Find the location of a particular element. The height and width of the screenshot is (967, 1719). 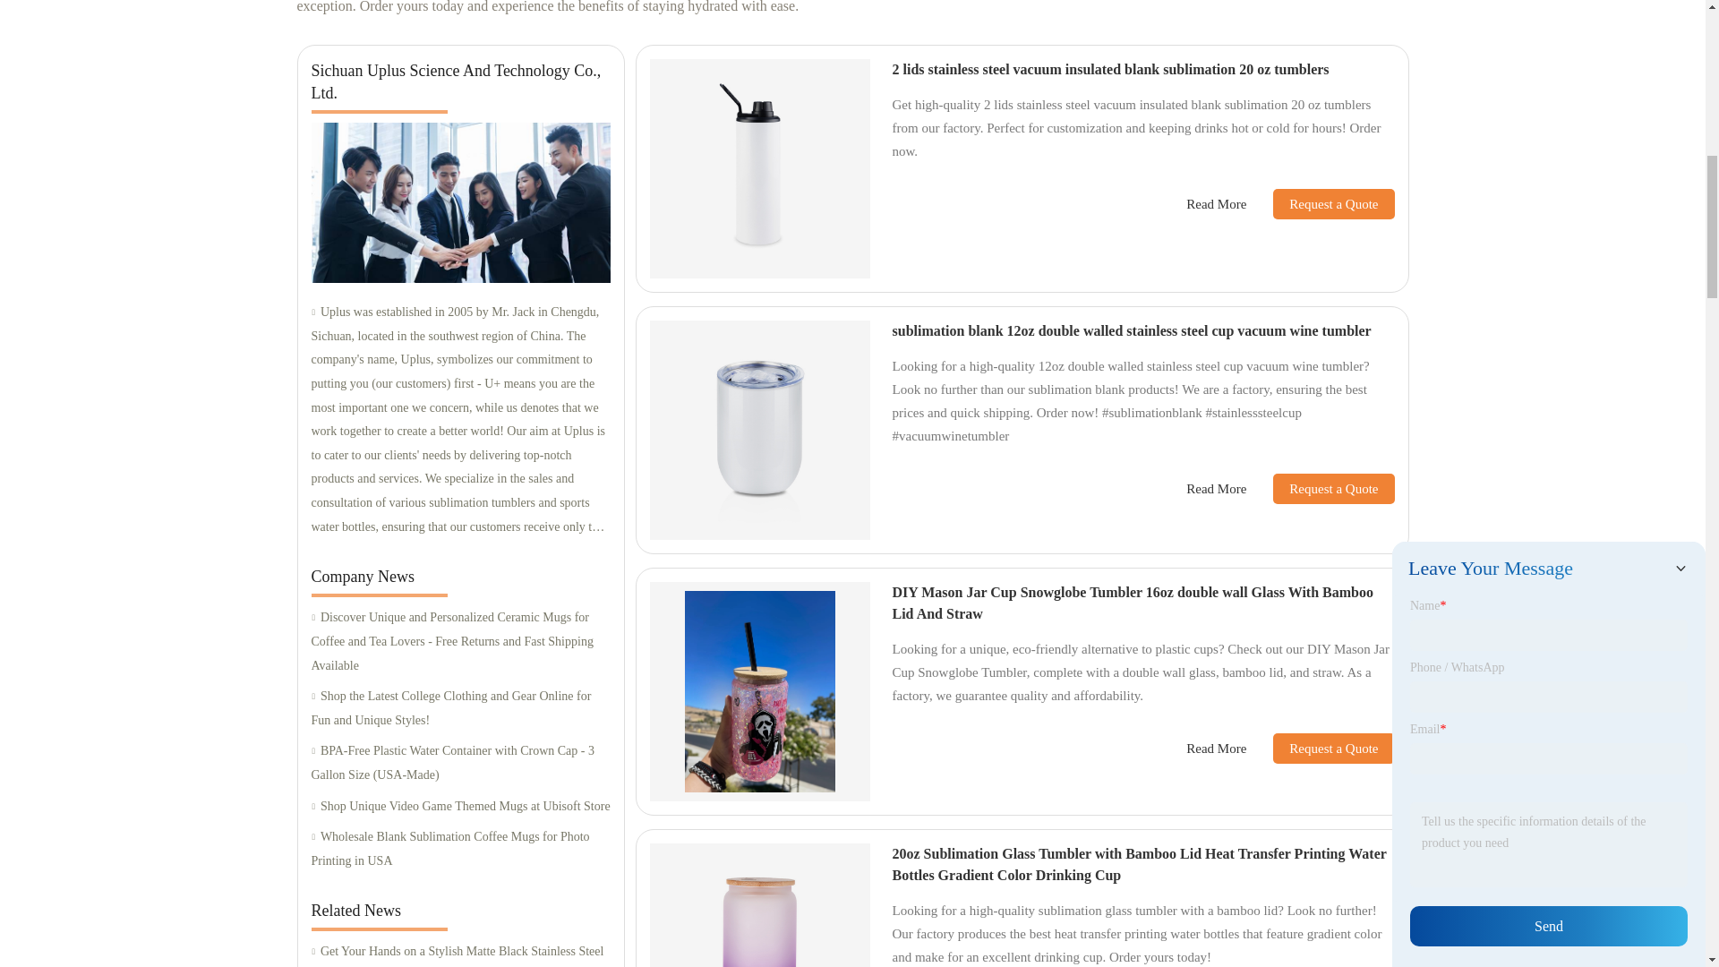

Request a Quote is located at coordinates (1320, 489).